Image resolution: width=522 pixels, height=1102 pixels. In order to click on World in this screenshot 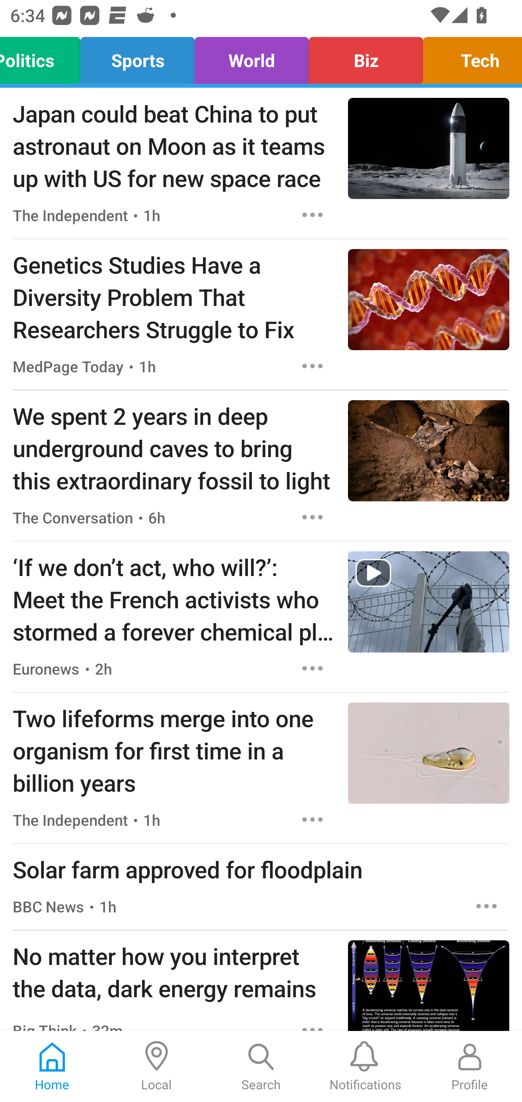, I will do `click(252, 57)`.